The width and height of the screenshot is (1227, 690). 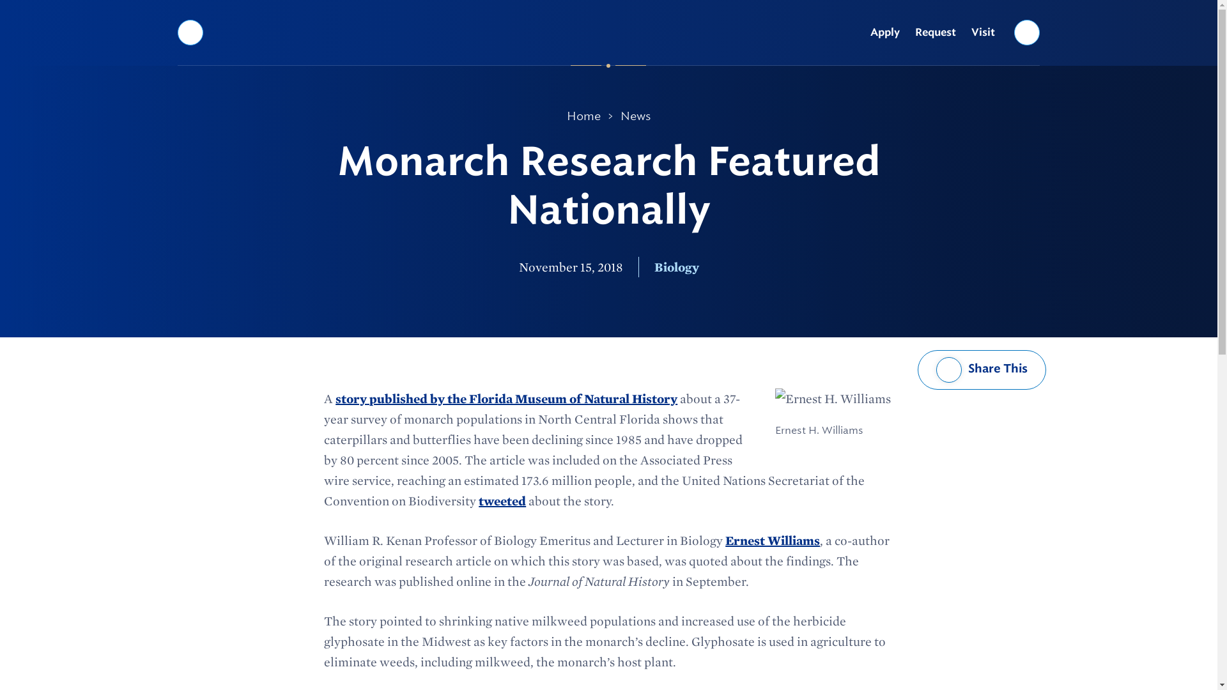 What do you see at coordinates (982, 369) in the screenshot?
I see `Share This` at bounding box center [982, 369].